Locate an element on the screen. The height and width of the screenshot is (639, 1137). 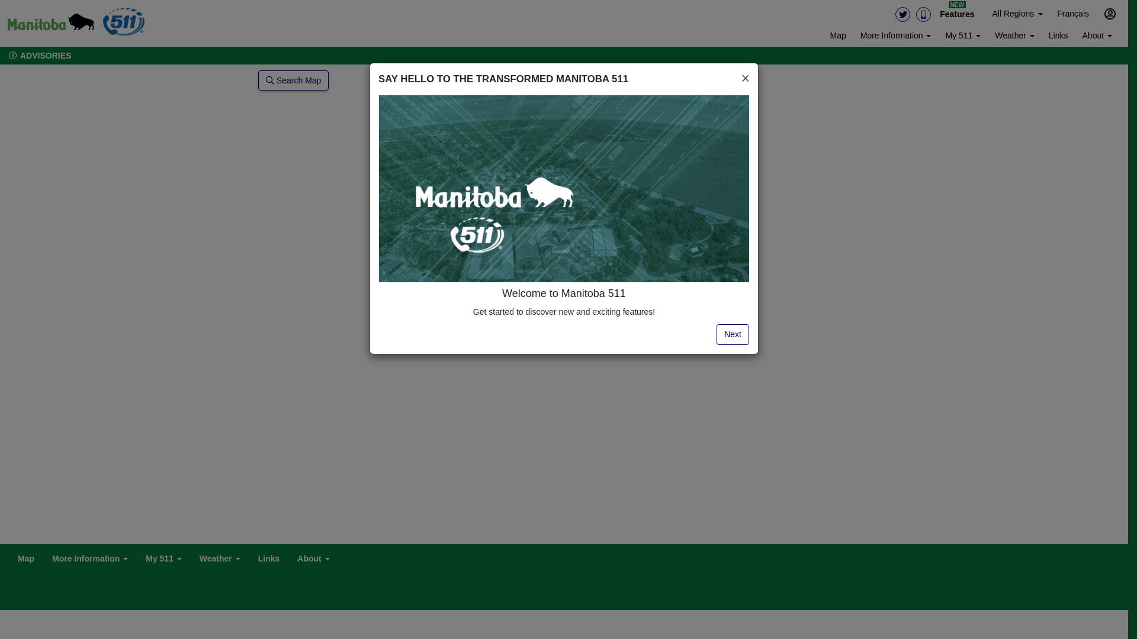
Weather is located at coordinates (220, 557).